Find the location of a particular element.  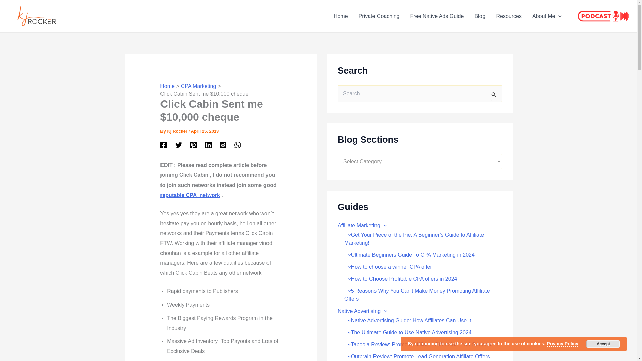

Free Native Ads Guide is located at coordinates (437, 16).